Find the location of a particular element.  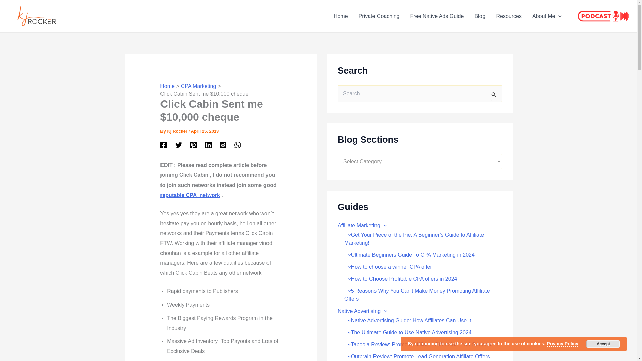

Free Native Ads Guide is located at coordinates (437, 16).